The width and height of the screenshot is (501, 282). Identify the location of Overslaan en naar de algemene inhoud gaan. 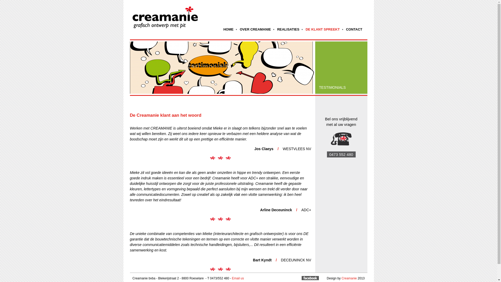
(240, 1).